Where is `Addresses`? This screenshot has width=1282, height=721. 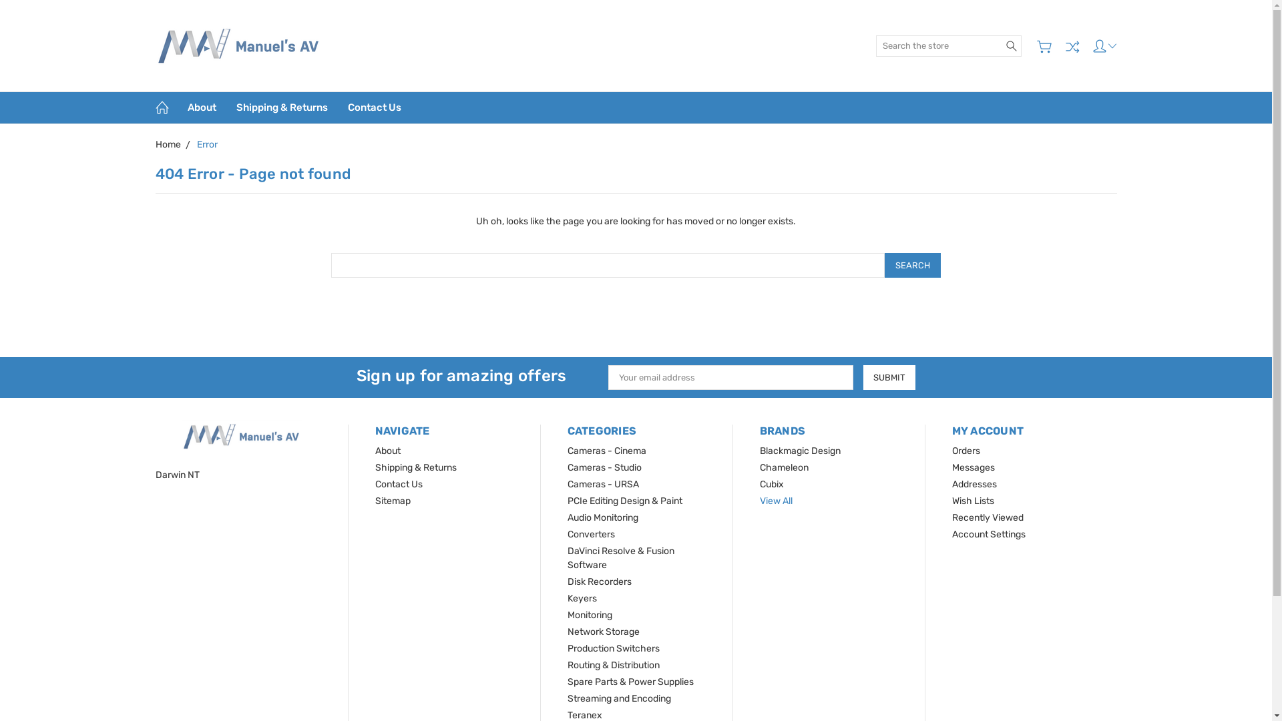
Addresses is located at coordinates (975, 485).